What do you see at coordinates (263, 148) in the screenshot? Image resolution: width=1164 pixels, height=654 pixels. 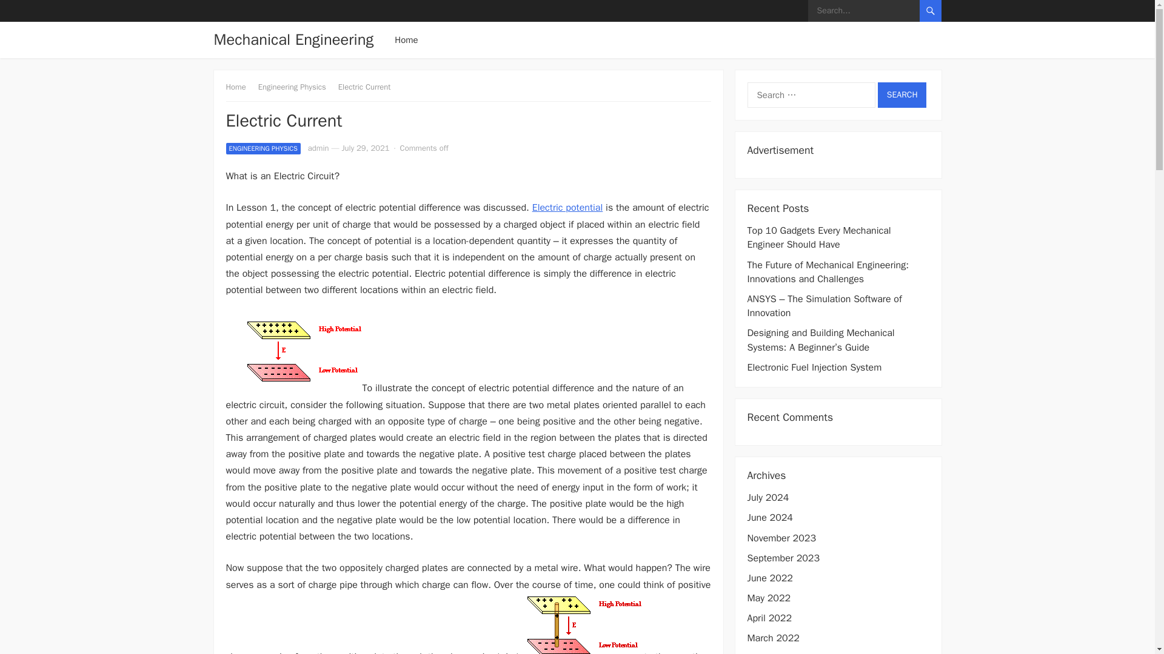 I see `ENGINEERING PHYSICS` at bounding box center [263, 148].